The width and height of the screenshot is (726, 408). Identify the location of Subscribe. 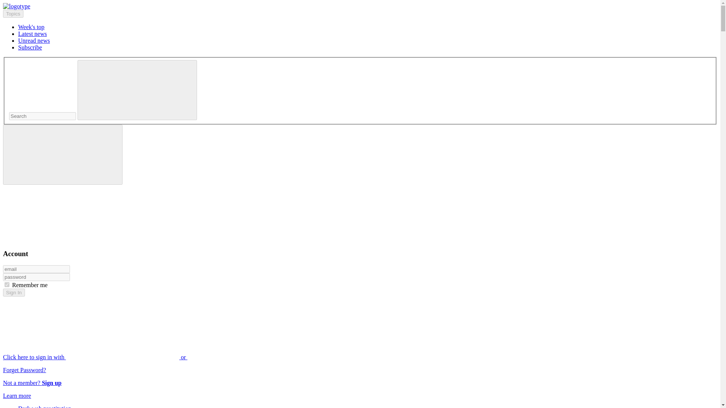
(30, 47).